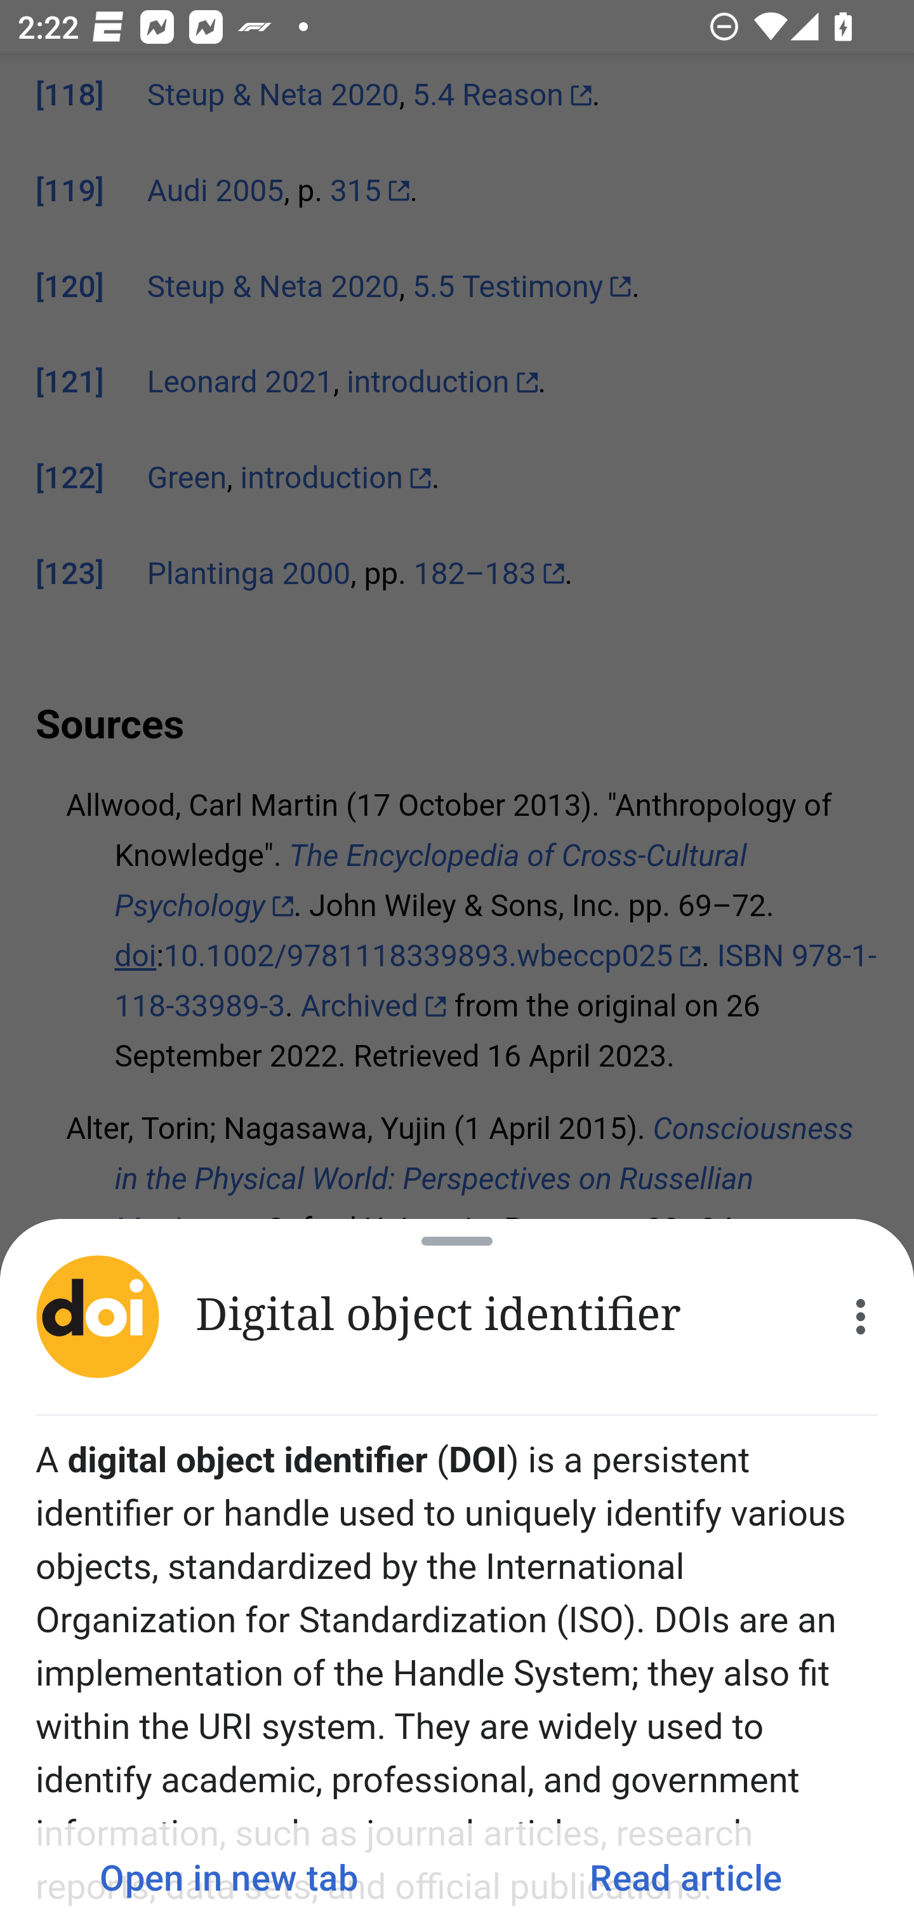 The width and height of the screenshot is (914, 1930). Describe the element at coordinates (457, 1317) in the screenshot. I see `Digital object identifier More options` at that location.